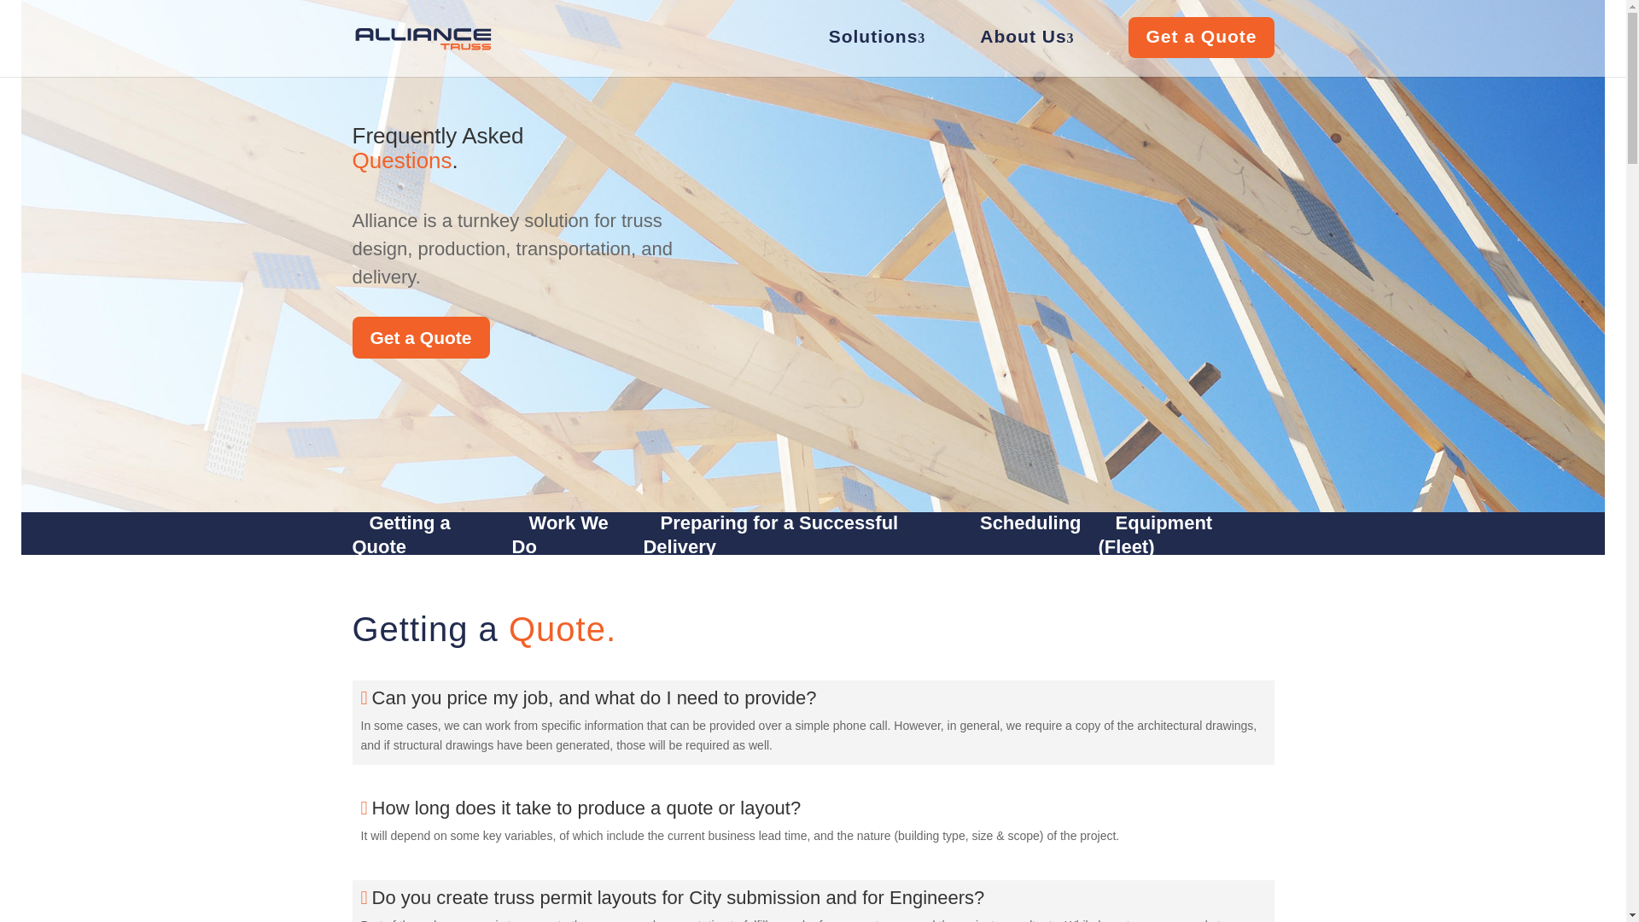 The height and width of the screenshot is (922, 1639). What do you see at coordinates (1200, 38) in the screenshot?
I see `Get a Quote` at bounding box center [1200, 38].